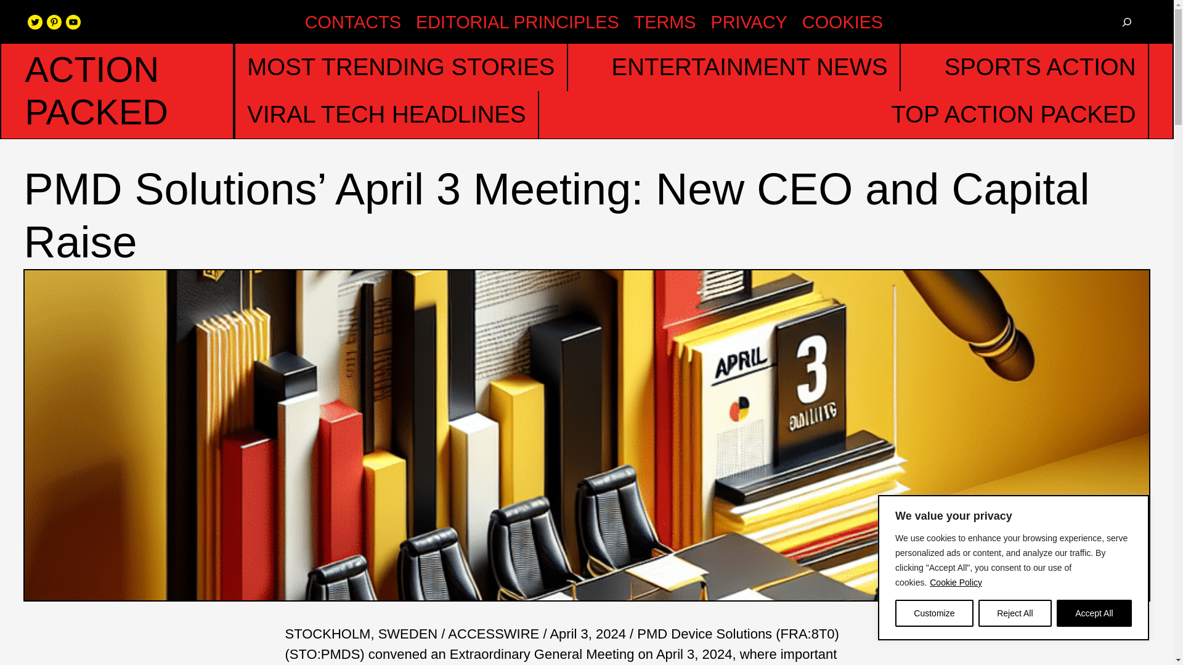  Describe the element at coordinates (842, 22) in the screenshot. I see `COOKIES` at that location.